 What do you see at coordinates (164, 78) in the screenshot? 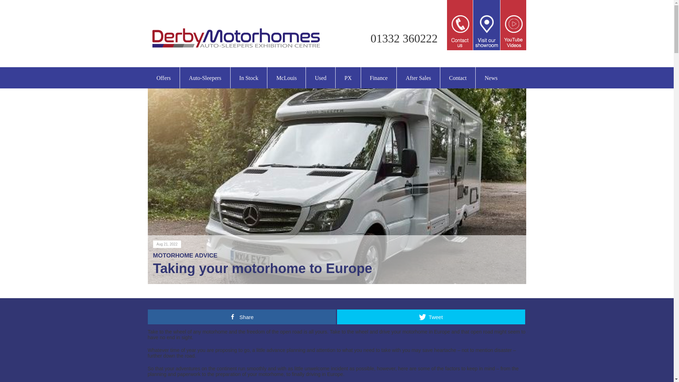
I see `Offers` at bounding box center [164, 78].